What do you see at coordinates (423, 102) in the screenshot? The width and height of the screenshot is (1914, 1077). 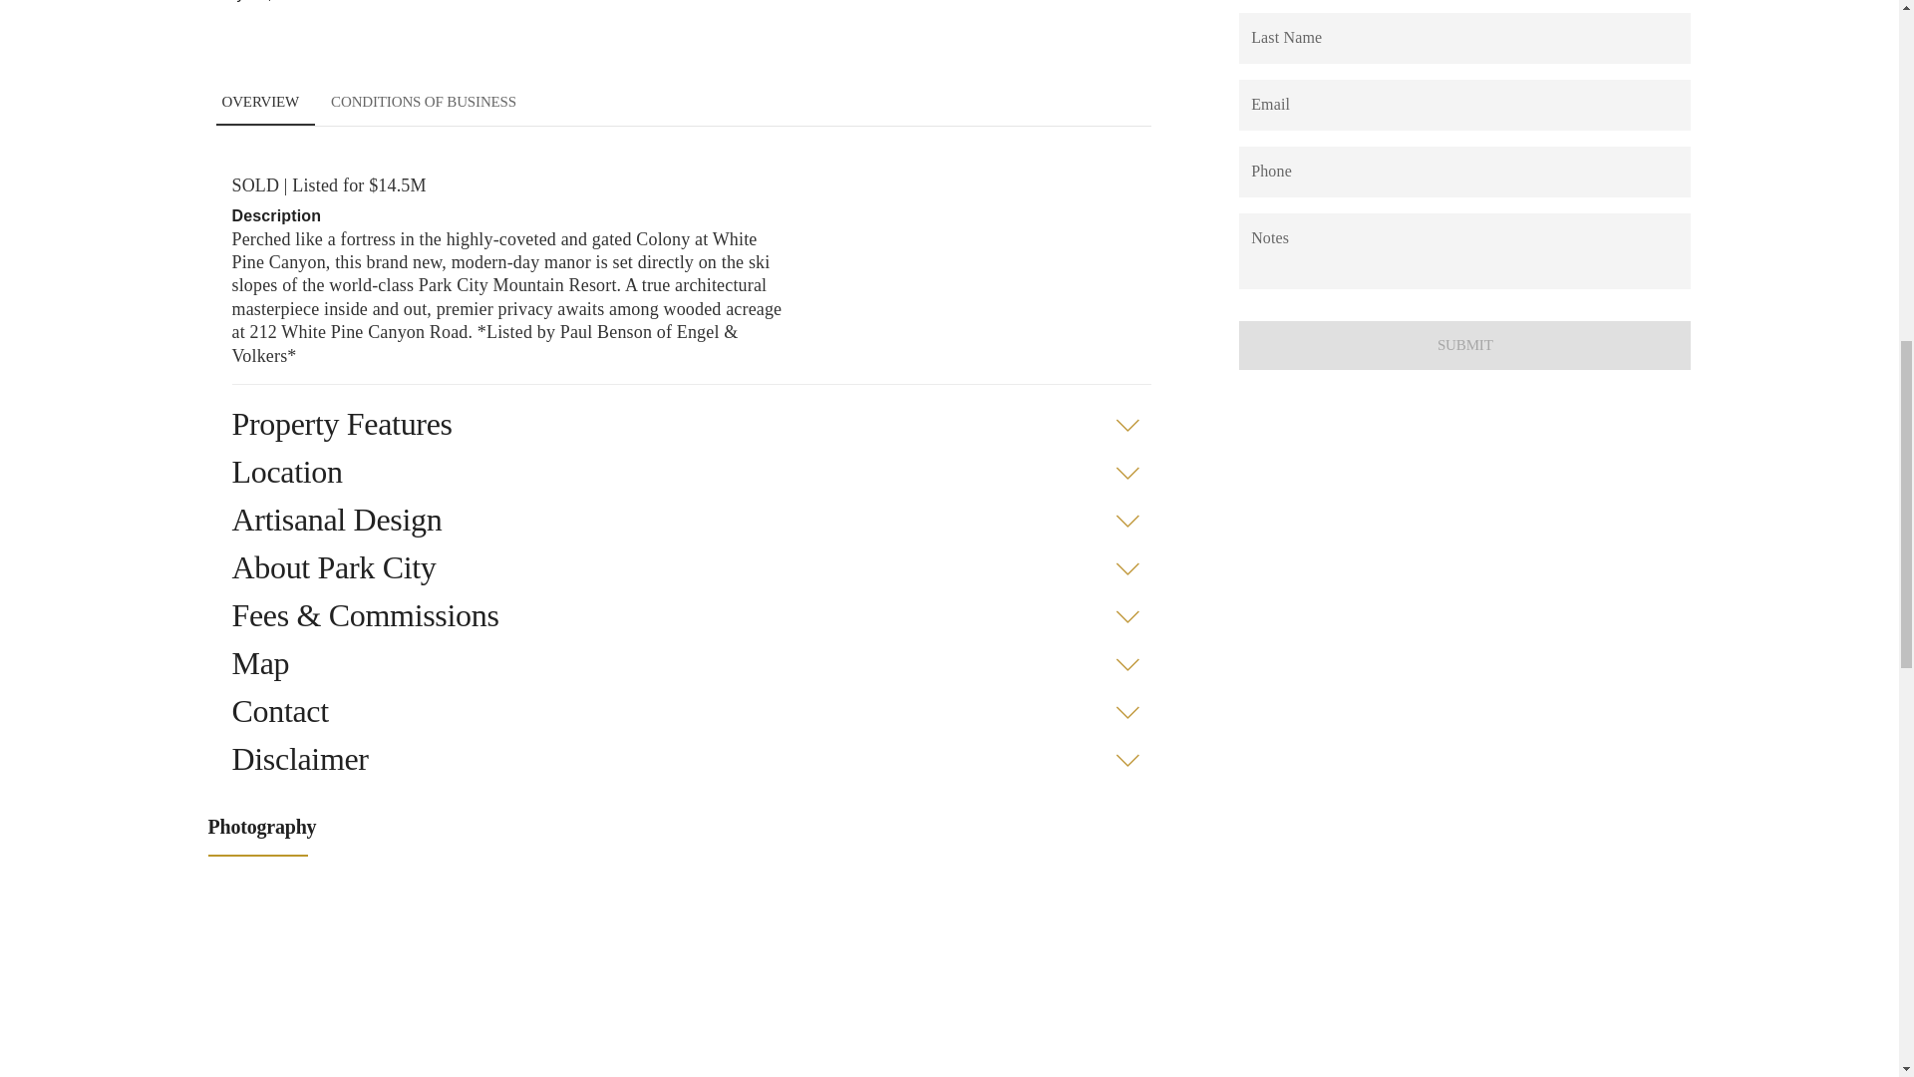 I see `CONDITIONS OF BUSINESS` at bounding box center [423, 102].